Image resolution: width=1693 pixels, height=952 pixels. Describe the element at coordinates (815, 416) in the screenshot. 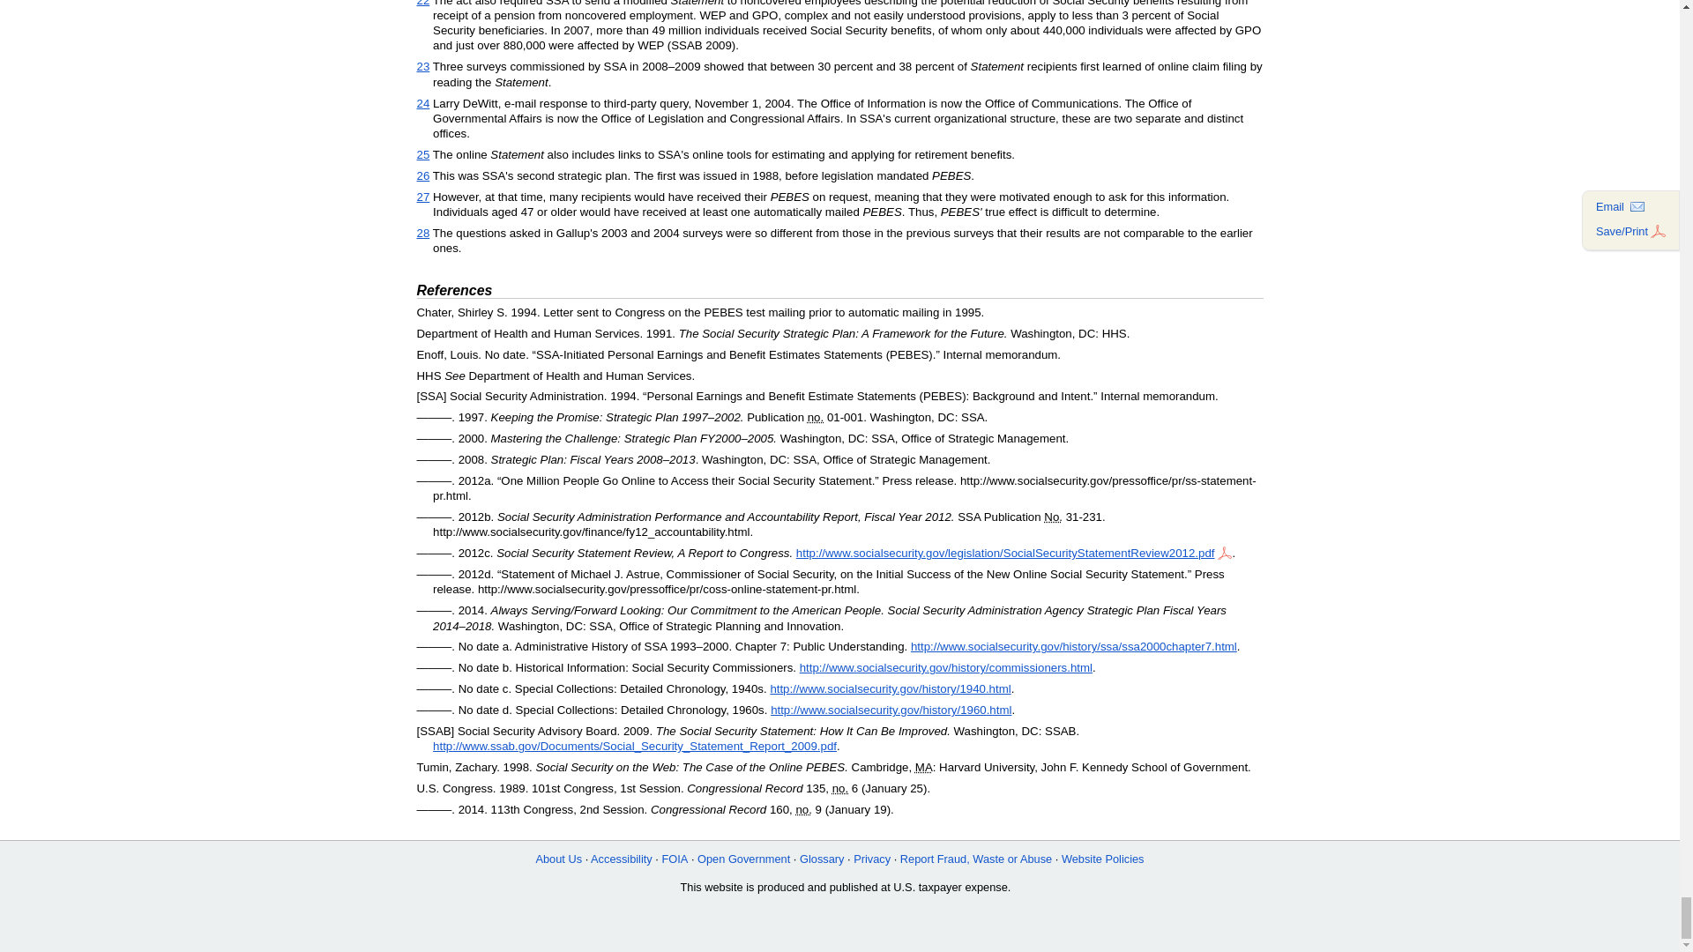

I see `number` at that location.